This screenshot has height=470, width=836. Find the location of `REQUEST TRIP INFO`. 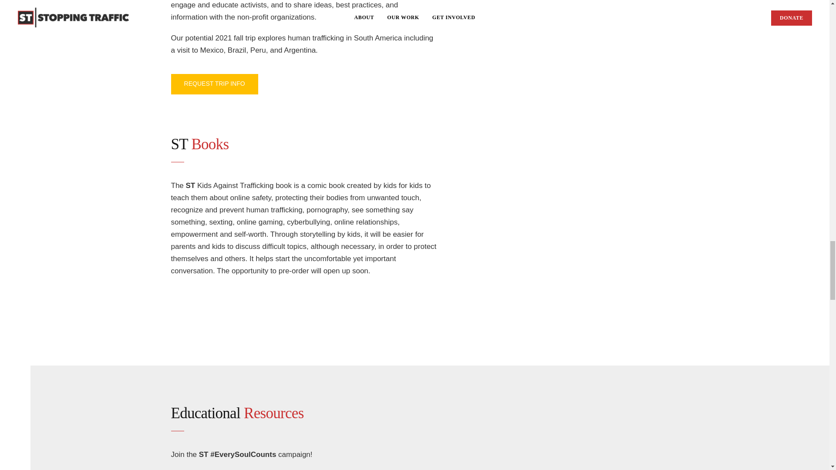

REQUEST TRIP INFO is located at coordinates (214, 84).